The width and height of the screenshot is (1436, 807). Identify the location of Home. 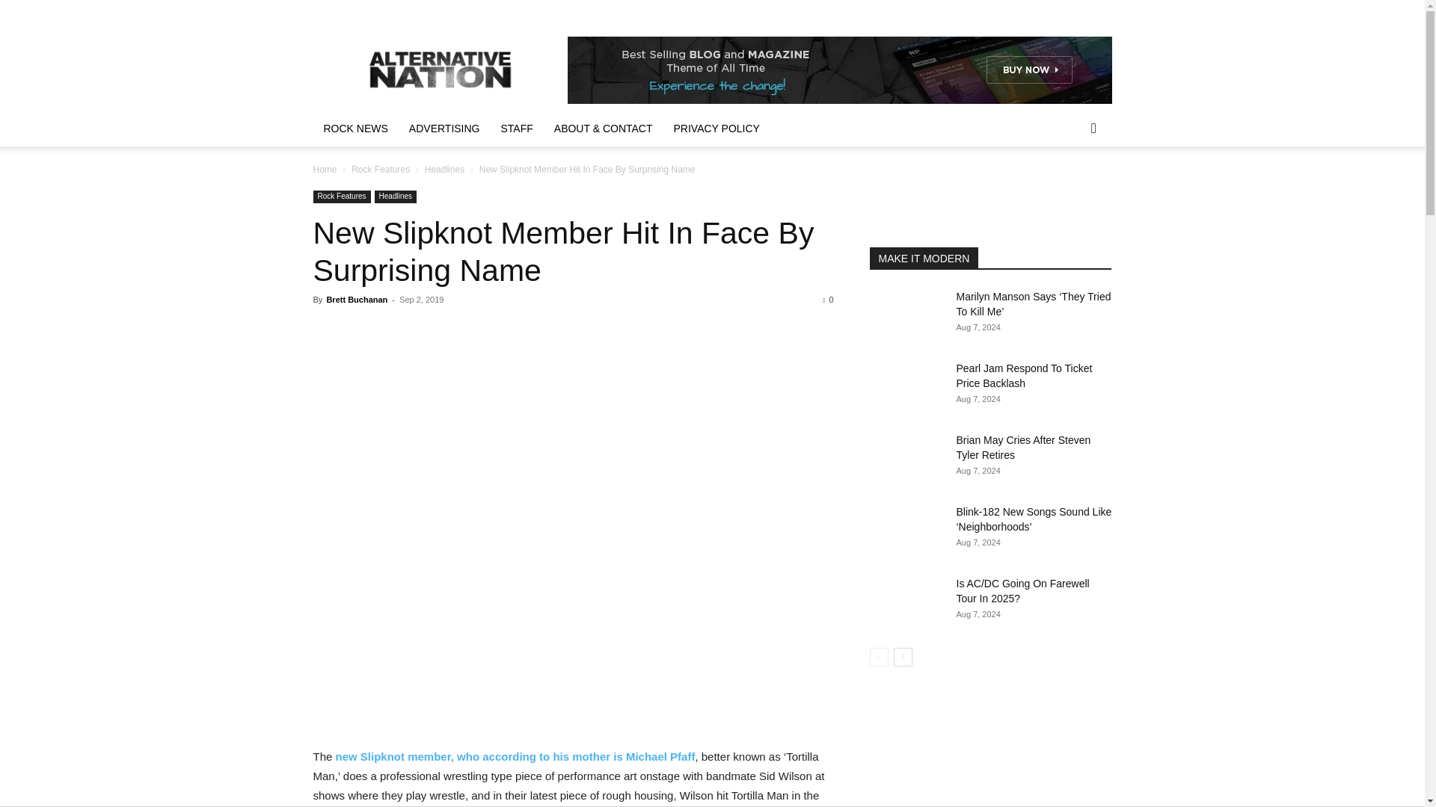
(325, 170).